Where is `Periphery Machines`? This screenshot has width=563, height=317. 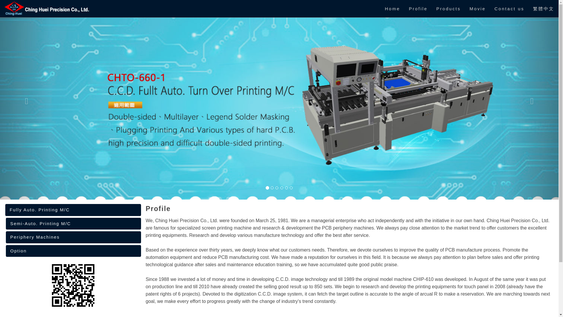 Periphery Machines is located at coordinates (73, 237).